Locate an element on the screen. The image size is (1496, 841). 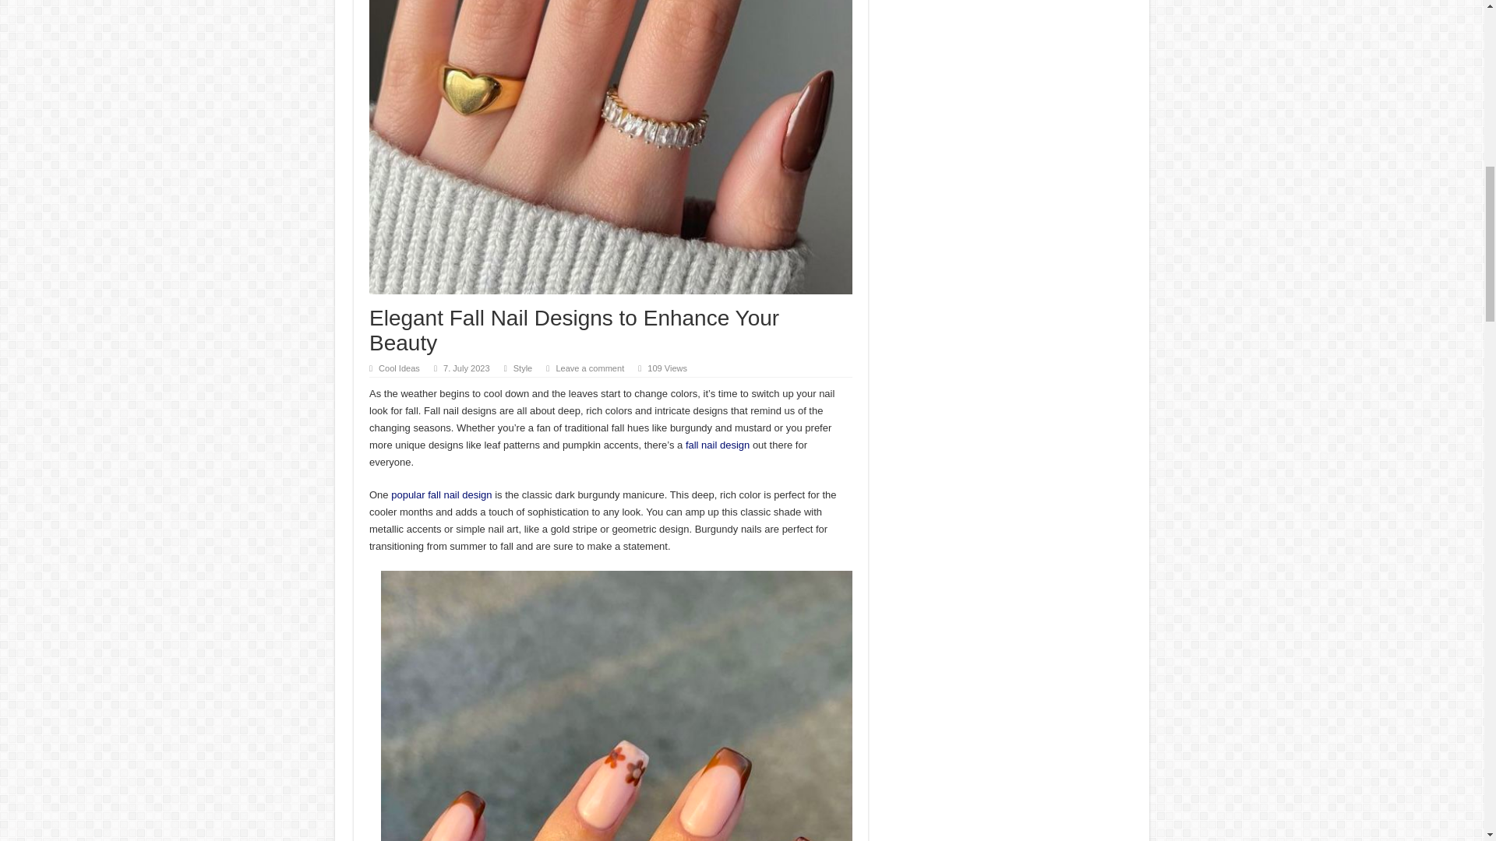
fall nail design is located at coordinates (717, 444).